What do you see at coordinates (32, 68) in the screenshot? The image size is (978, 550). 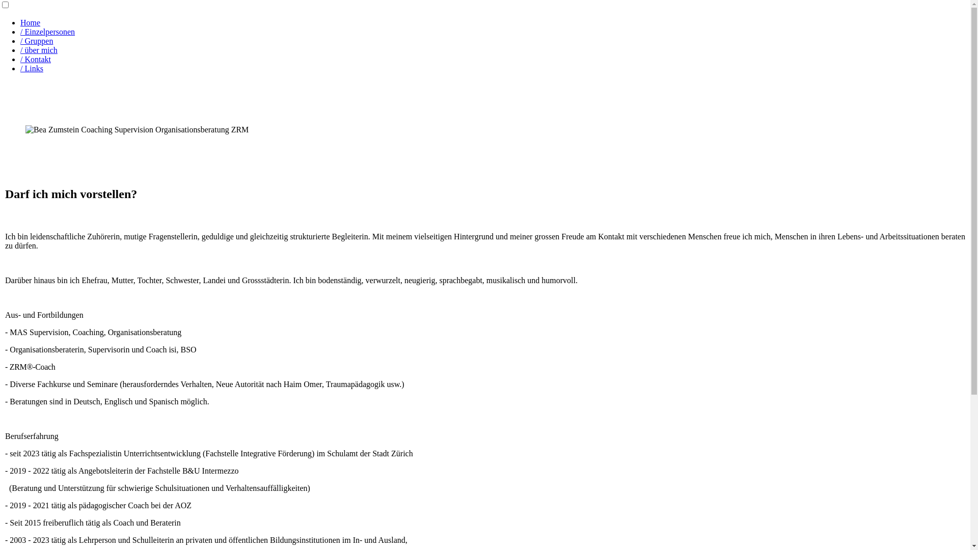 I see `/ Links` at bounding box center [32, 68].